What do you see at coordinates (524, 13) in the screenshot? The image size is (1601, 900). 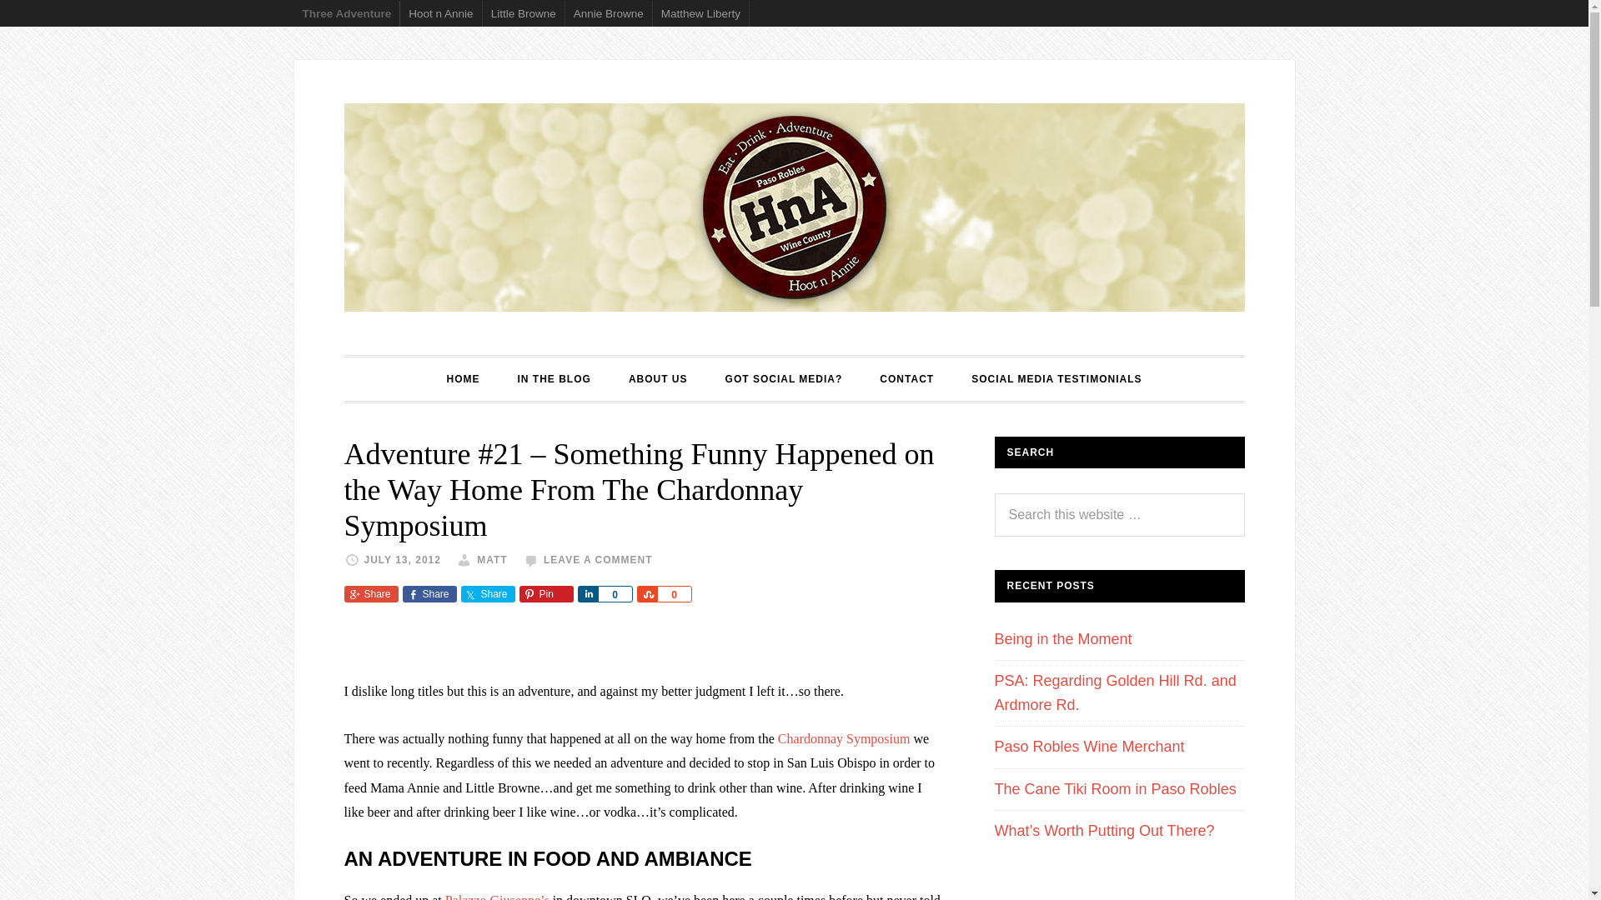 I see `Little Browne` at bounding box center [524, 13].